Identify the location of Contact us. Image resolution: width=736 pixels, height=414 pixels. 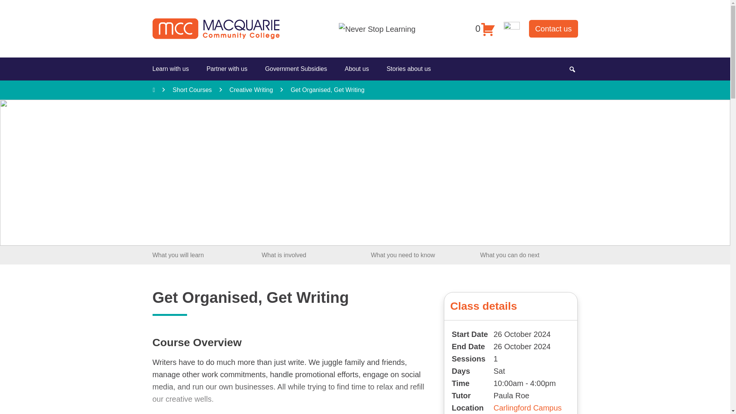
(554, 28).